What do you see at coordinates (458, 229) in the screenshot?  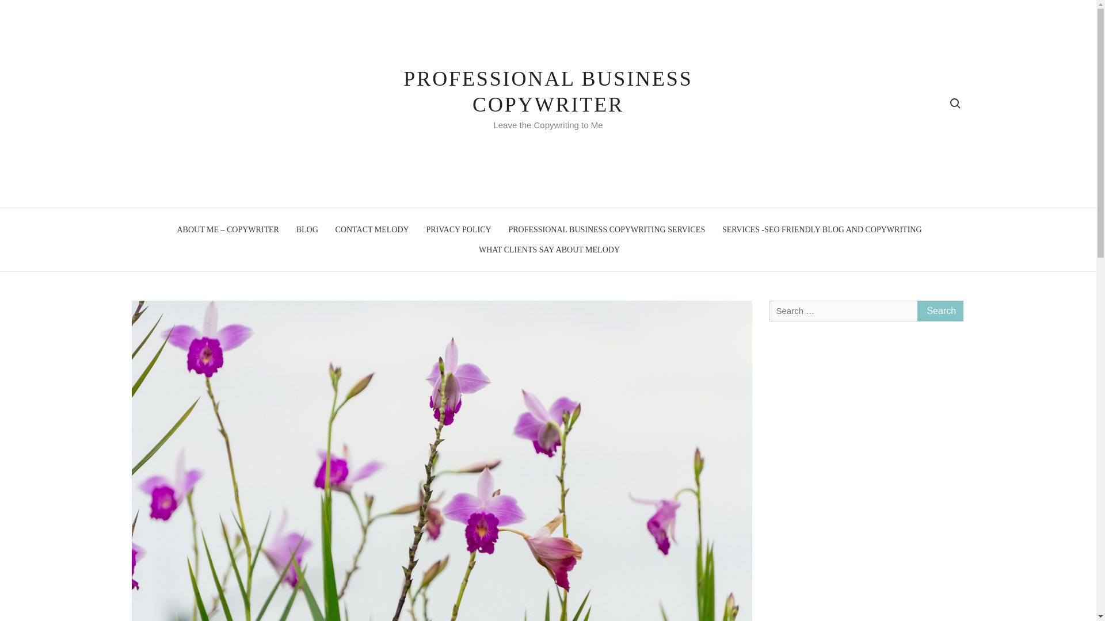 I see `PRIVACY POLICY` at bounding box center [458, 229].